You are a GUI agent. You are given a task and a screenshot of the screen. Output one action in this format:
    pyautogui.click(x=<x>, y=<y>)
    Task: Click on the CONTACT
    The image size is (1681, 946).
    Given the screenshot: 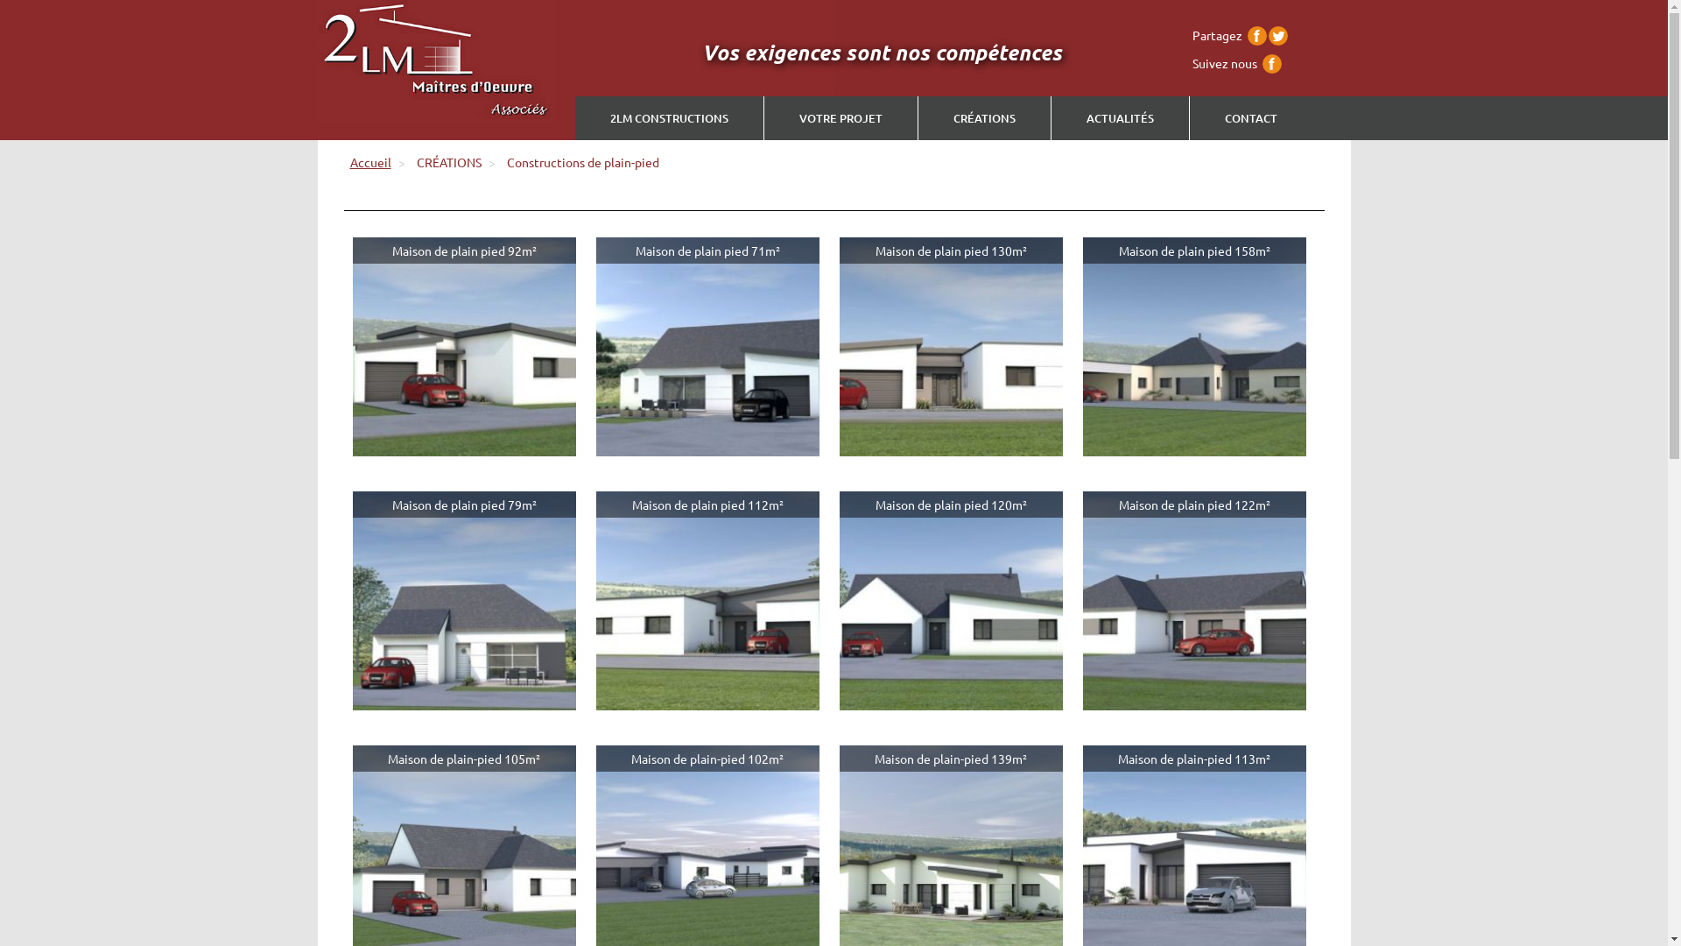 What is the action you would take?
    pyautogui.click(x=1251, y=118)
    